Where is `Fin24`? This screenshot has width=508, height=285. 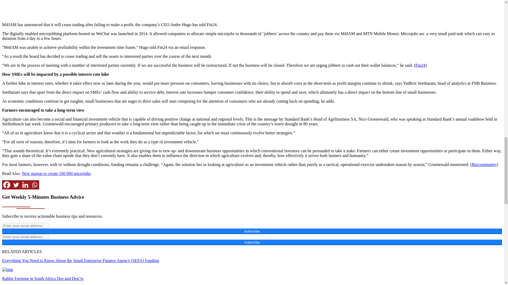
Fin24 is located at coordinates (420, 65).